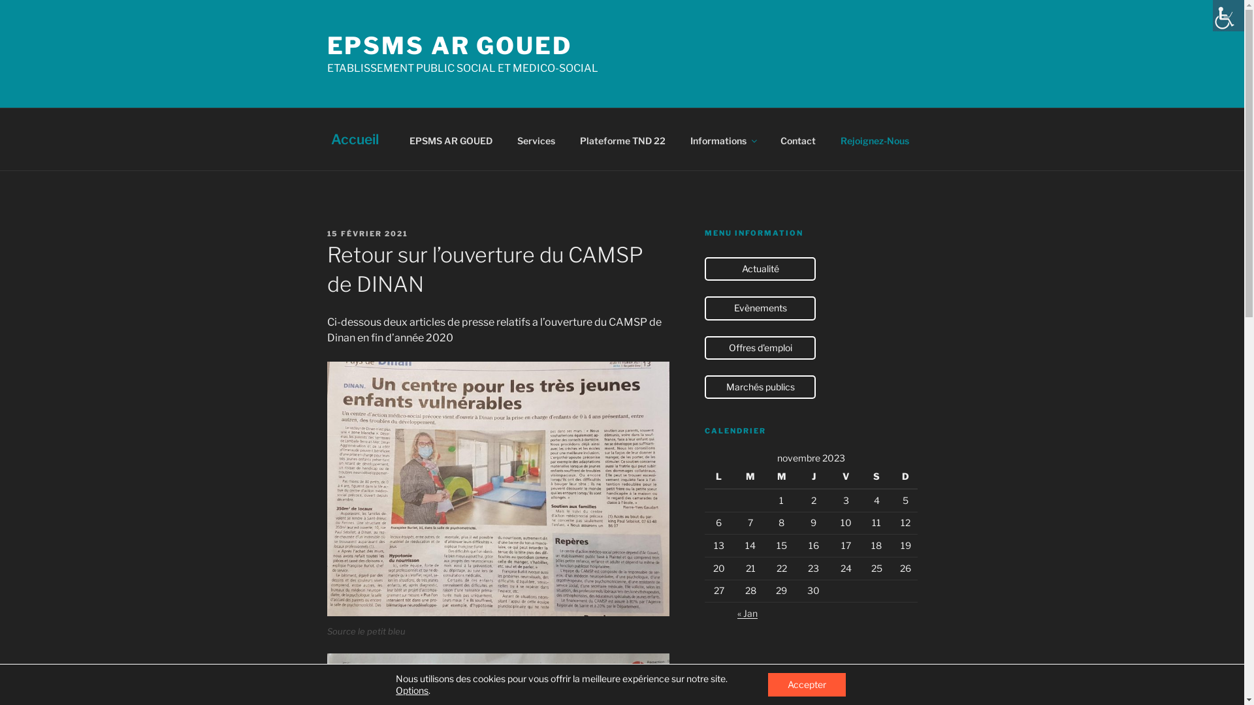 The width and height of the screenshot is (1254, 705). I want to click on Options, so click(412, 691).